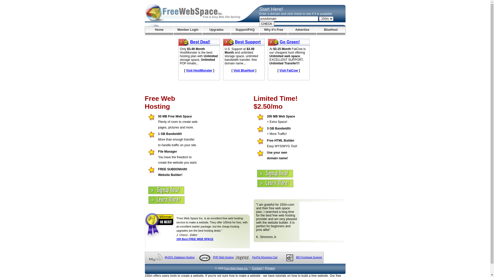 Image resolution: width=494 pixels, height=277 pixels. Describe the element at coordinates (223, 258) in the screenshot. I see `PHP Web Hosting` at that location.